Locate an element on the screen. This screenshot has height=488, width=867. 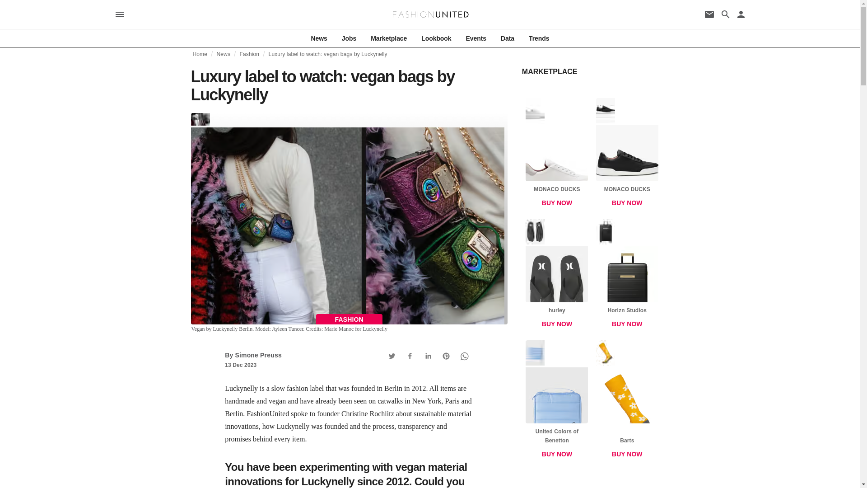
News is located at coordinates (224, 54).